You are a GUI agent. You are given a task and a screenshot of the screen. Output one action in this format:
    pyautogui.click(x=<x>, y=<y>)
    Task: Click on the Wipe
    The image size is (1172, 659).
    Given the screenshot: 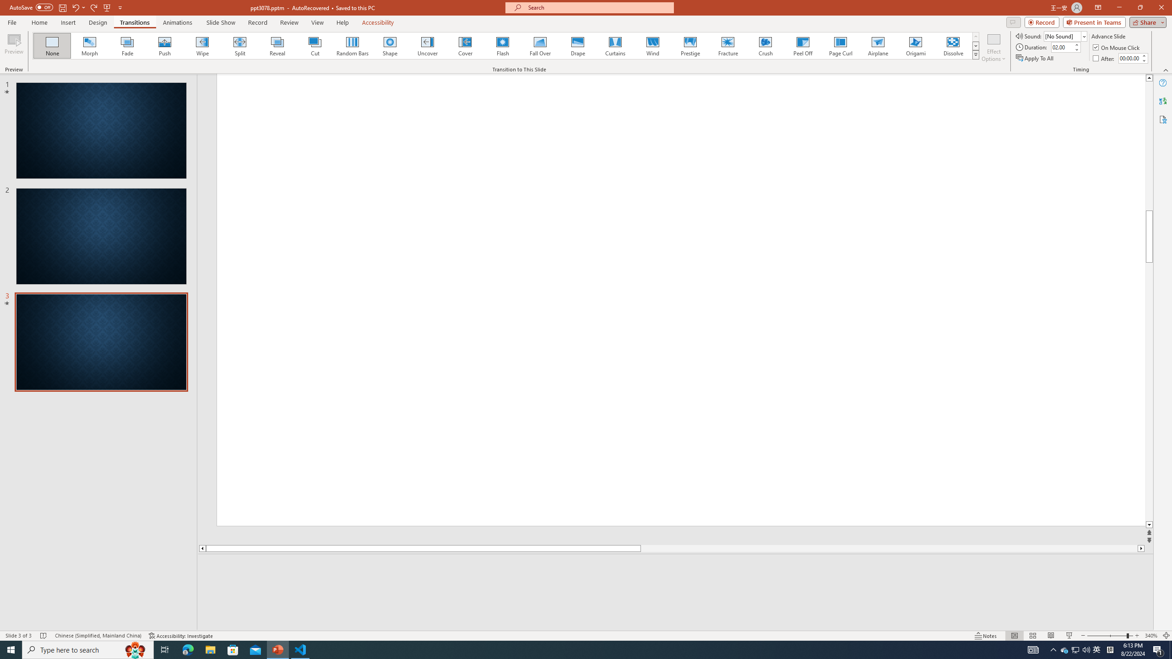 What is the action you would take?
    pyautogui.click(x=202, y=46)
    